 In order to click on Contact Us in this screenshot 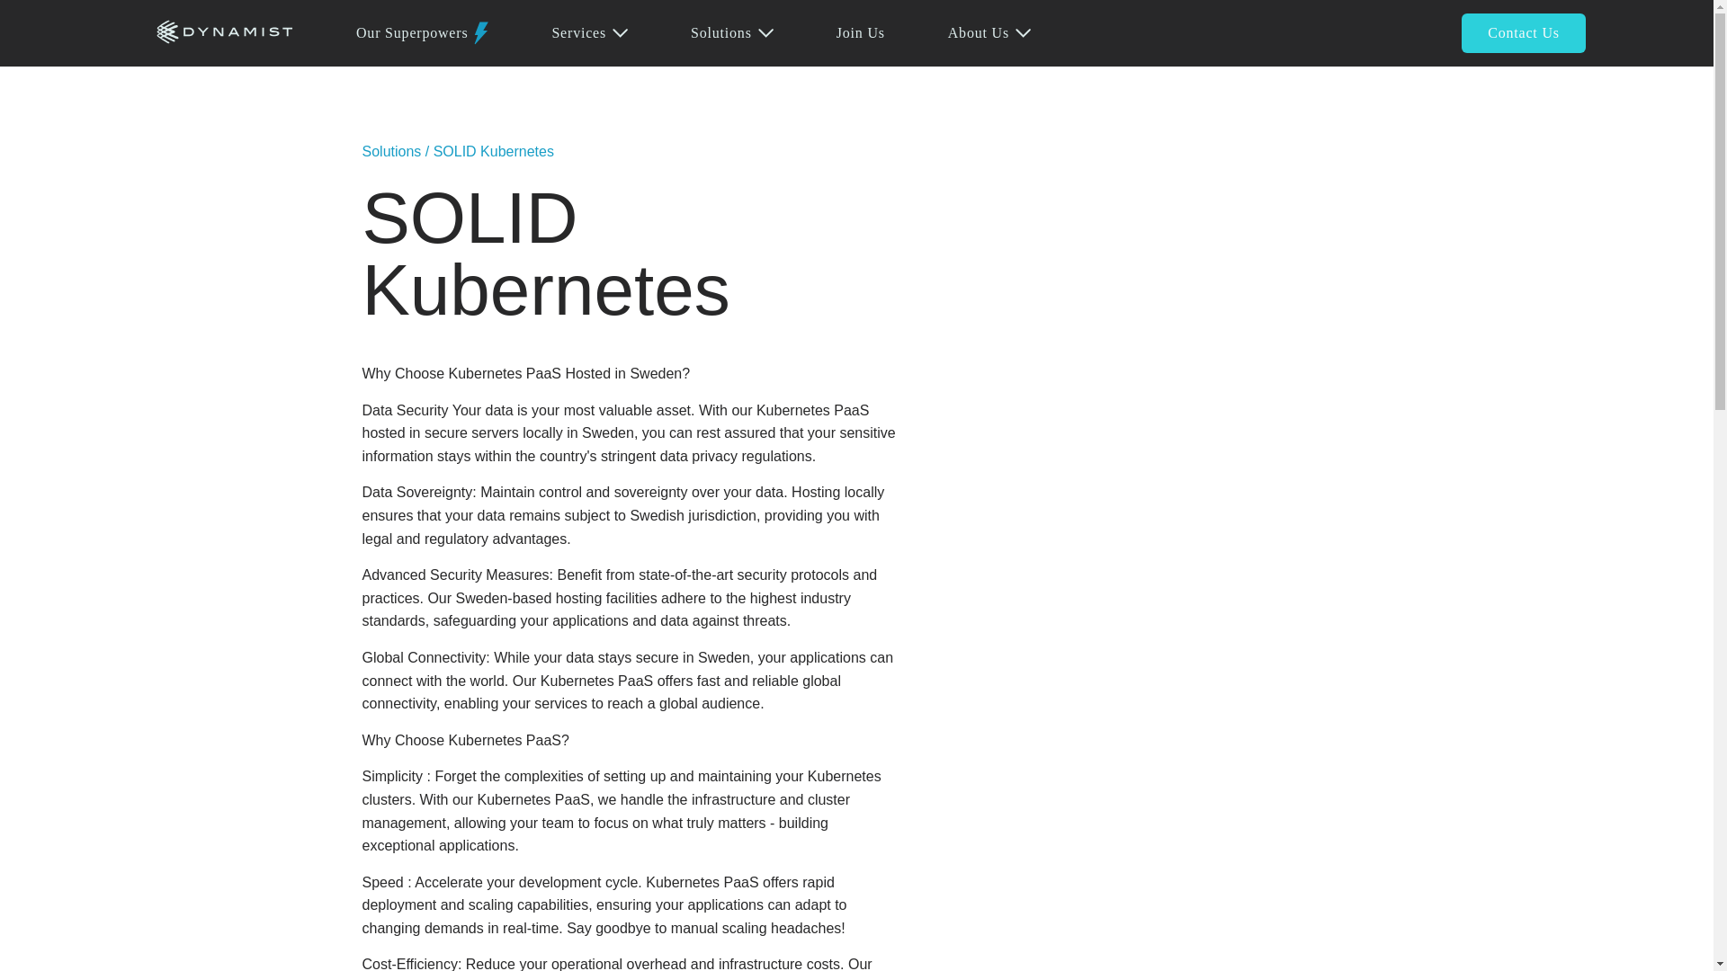, I will do `click(1523, 33)`.